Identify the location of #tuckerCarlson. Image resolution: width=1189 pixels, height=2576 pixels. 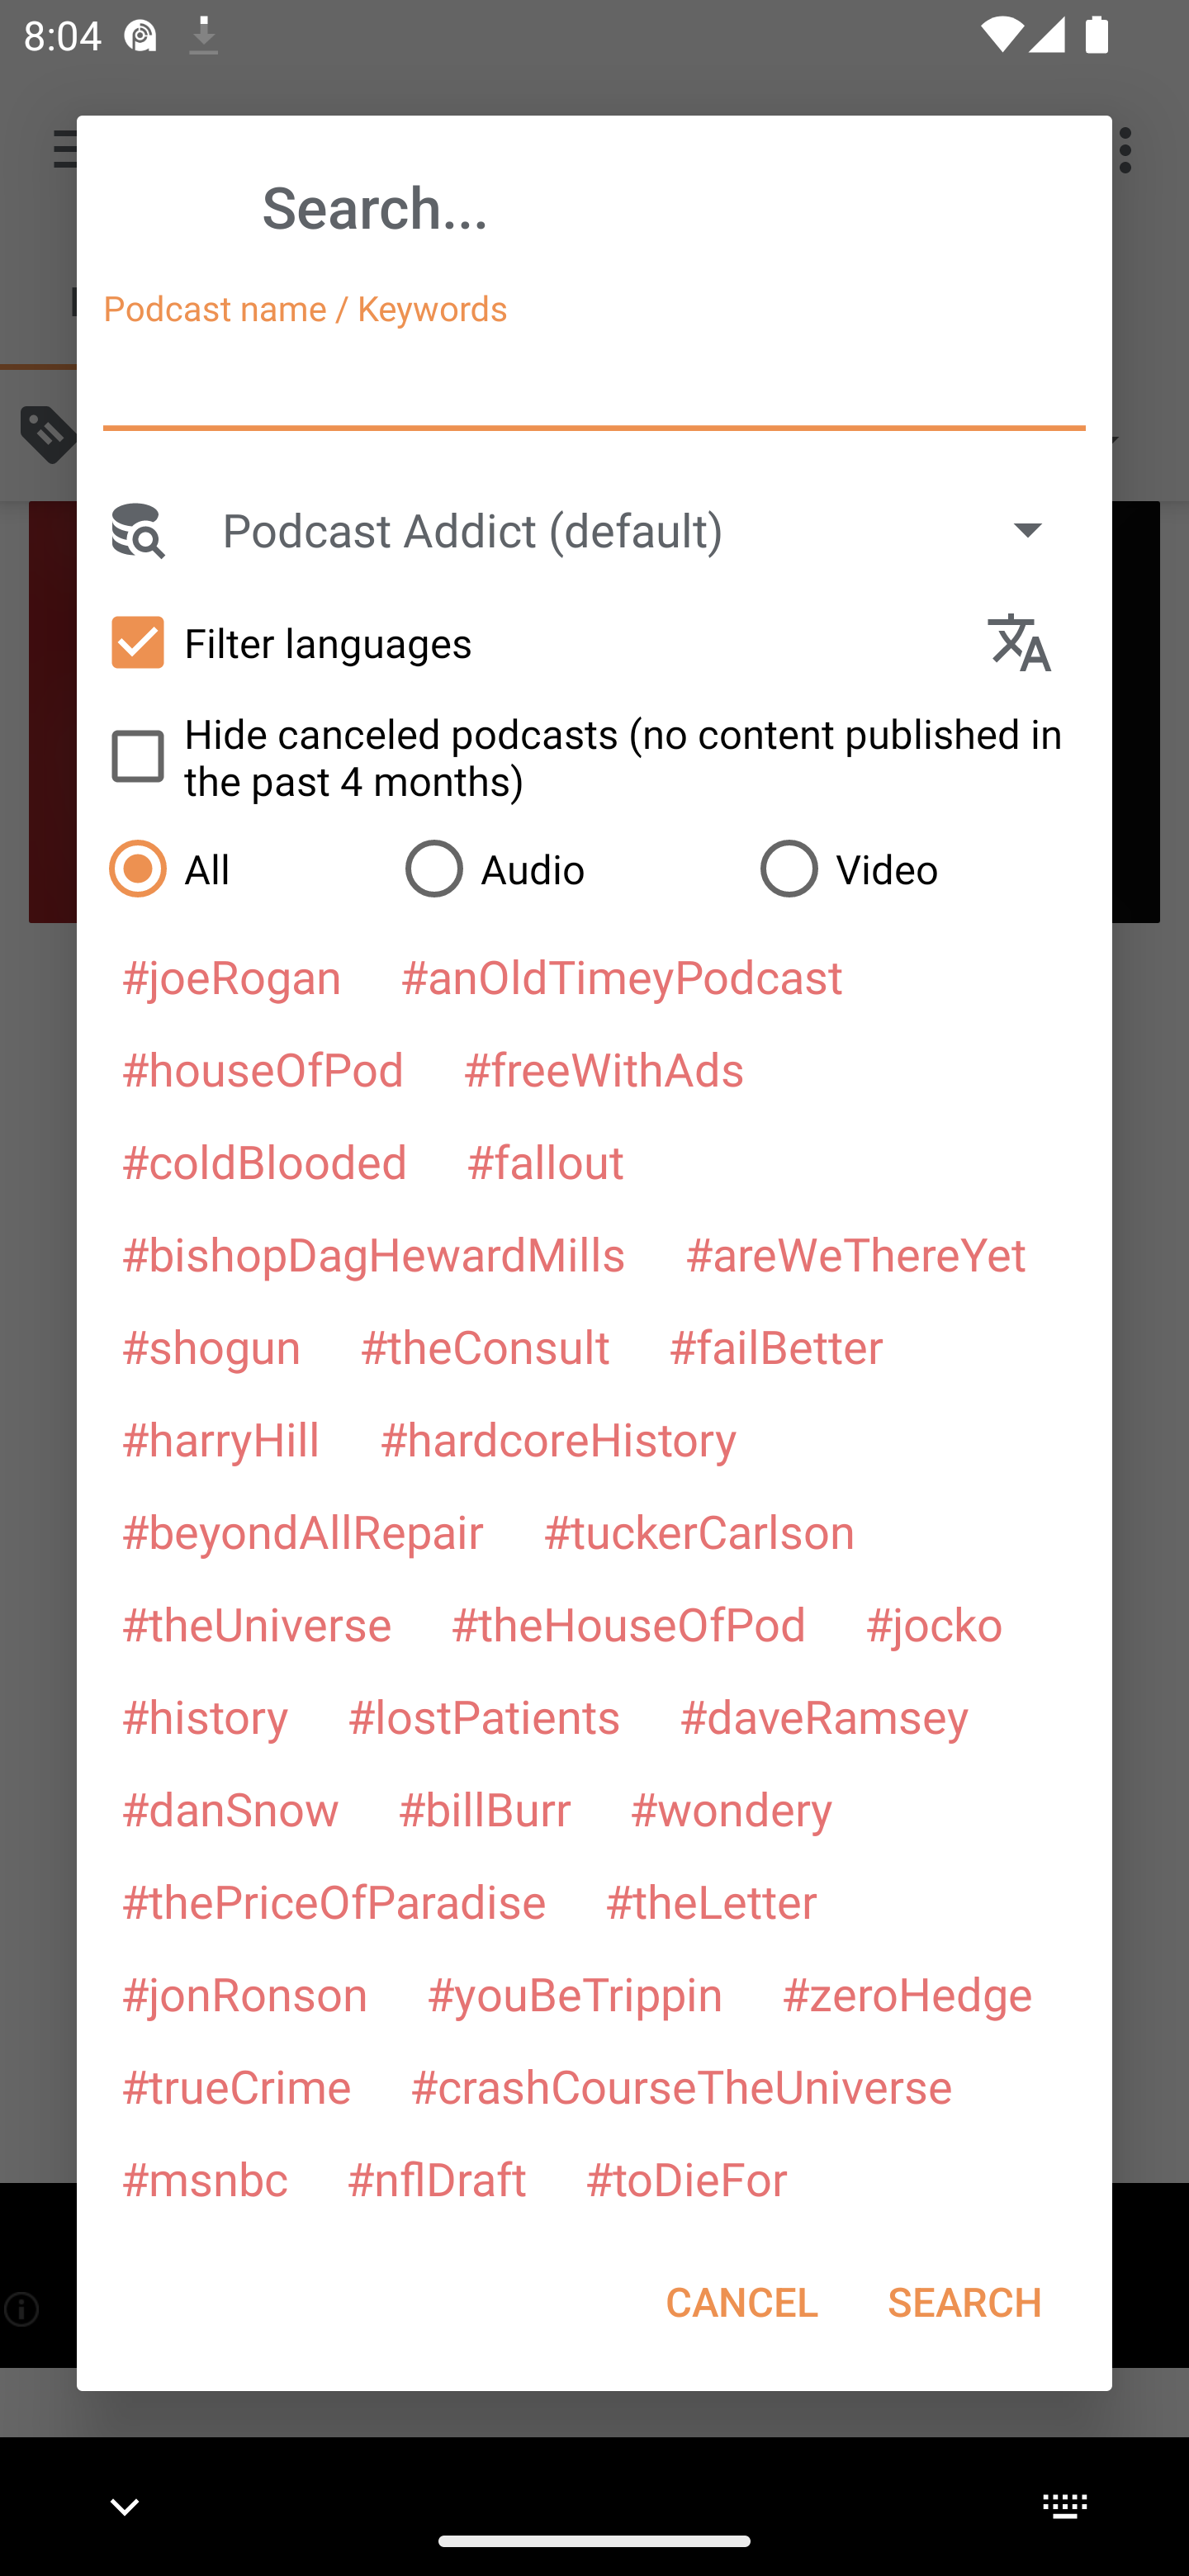
(699, 1529).